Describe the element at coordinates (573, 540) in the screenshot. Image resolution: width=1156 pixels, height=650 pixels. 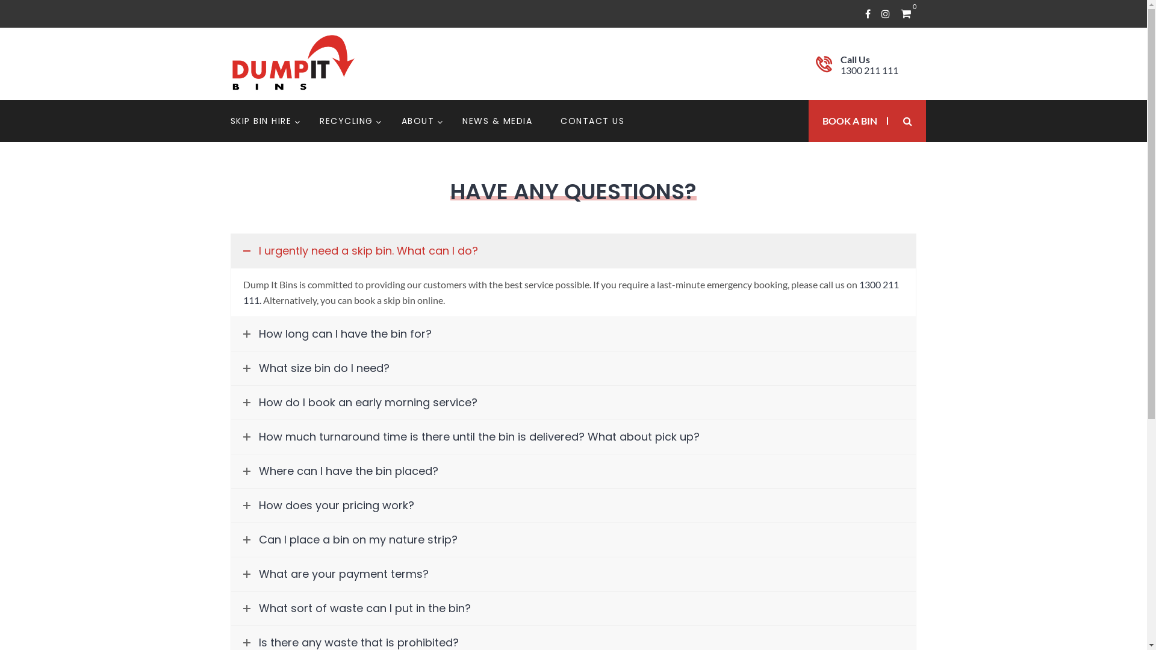
I see `Can I place a bin on my nature strip?` at that location.